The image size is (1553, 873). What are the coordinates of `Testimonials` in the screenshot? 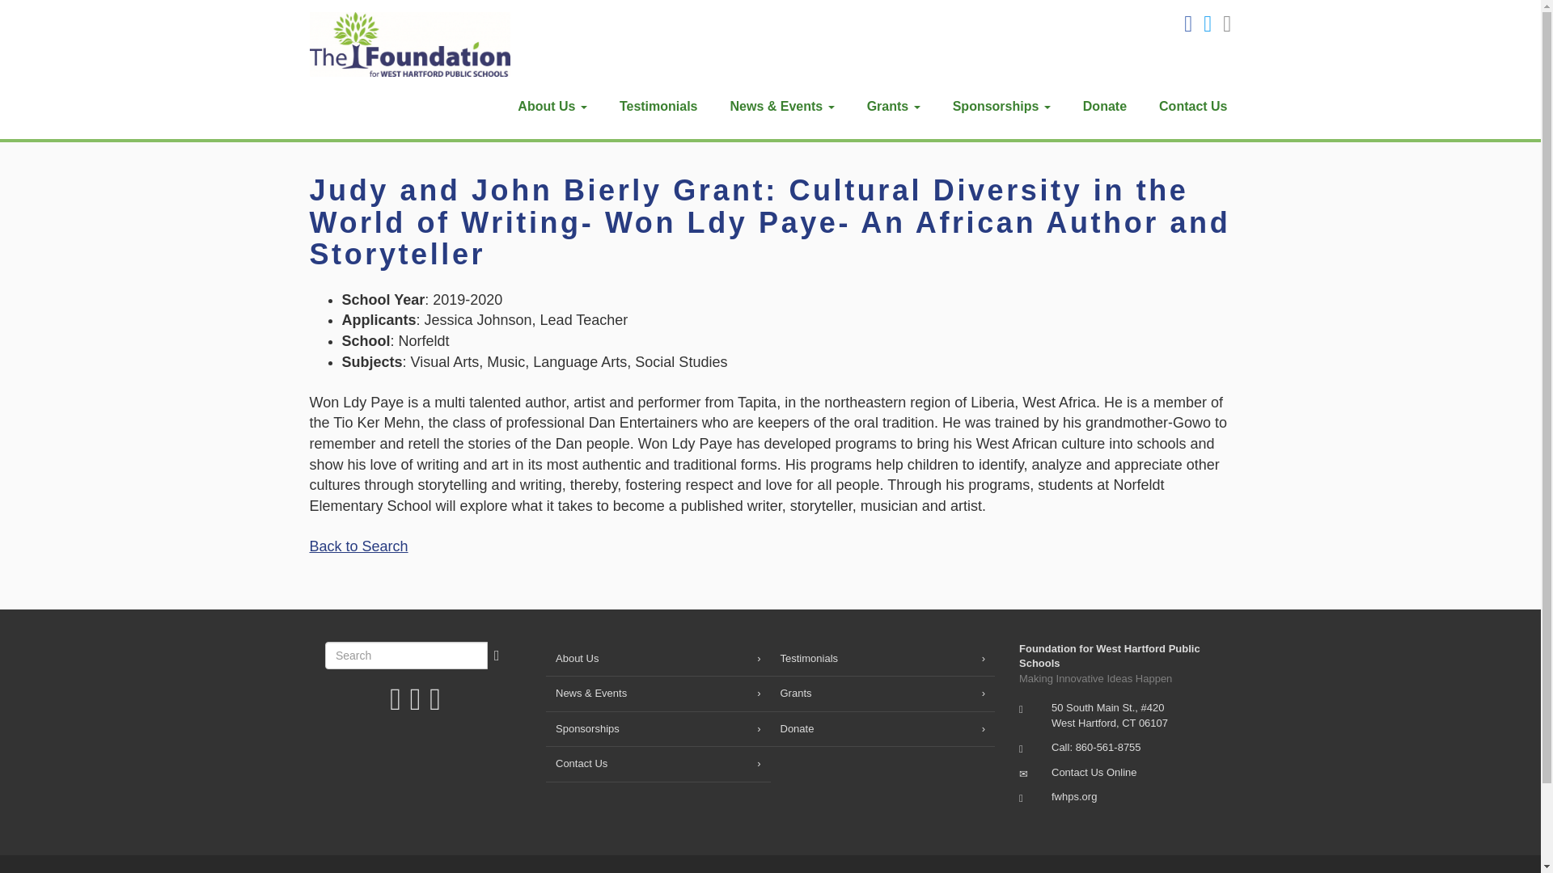 It's located at (658, 106).